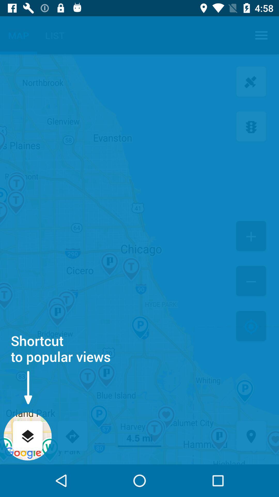 The image size is (279, 497). I want to click on click item at the center, so click(139, 259).